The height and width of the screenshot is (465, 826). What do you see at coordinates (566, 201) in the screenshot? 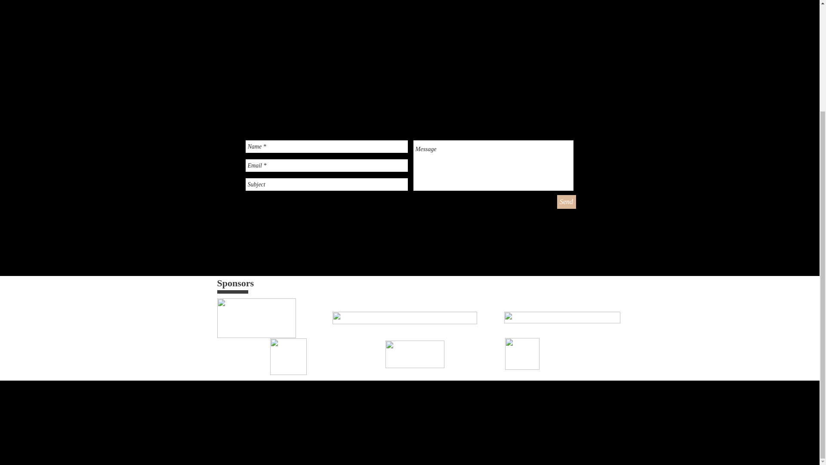
I see `Send` at bounding box center [566, 201].